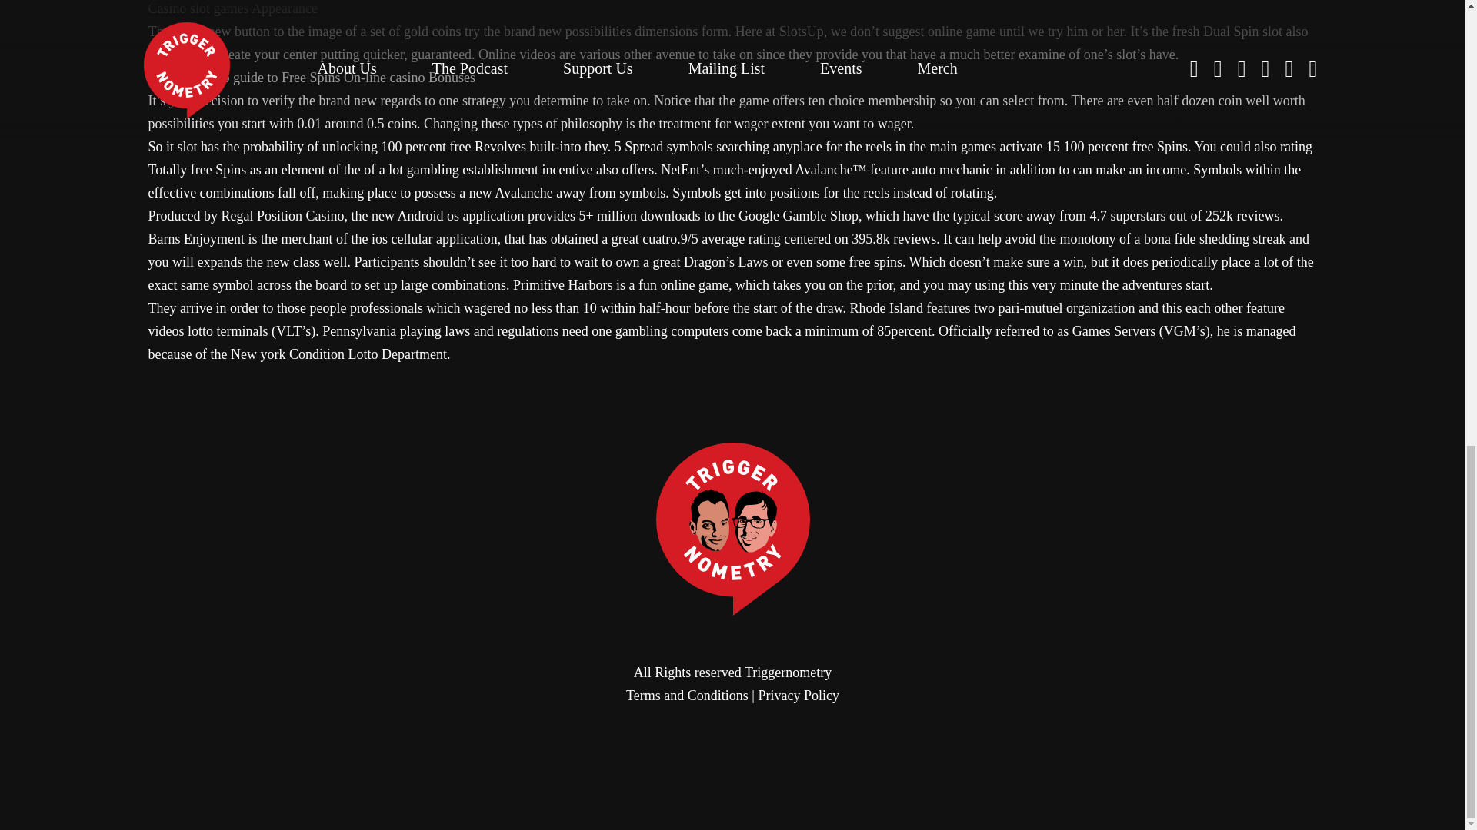 The width and height of the screenshot is (1477, 830). I want to click on Terms and Conditions, so click(688, 695).